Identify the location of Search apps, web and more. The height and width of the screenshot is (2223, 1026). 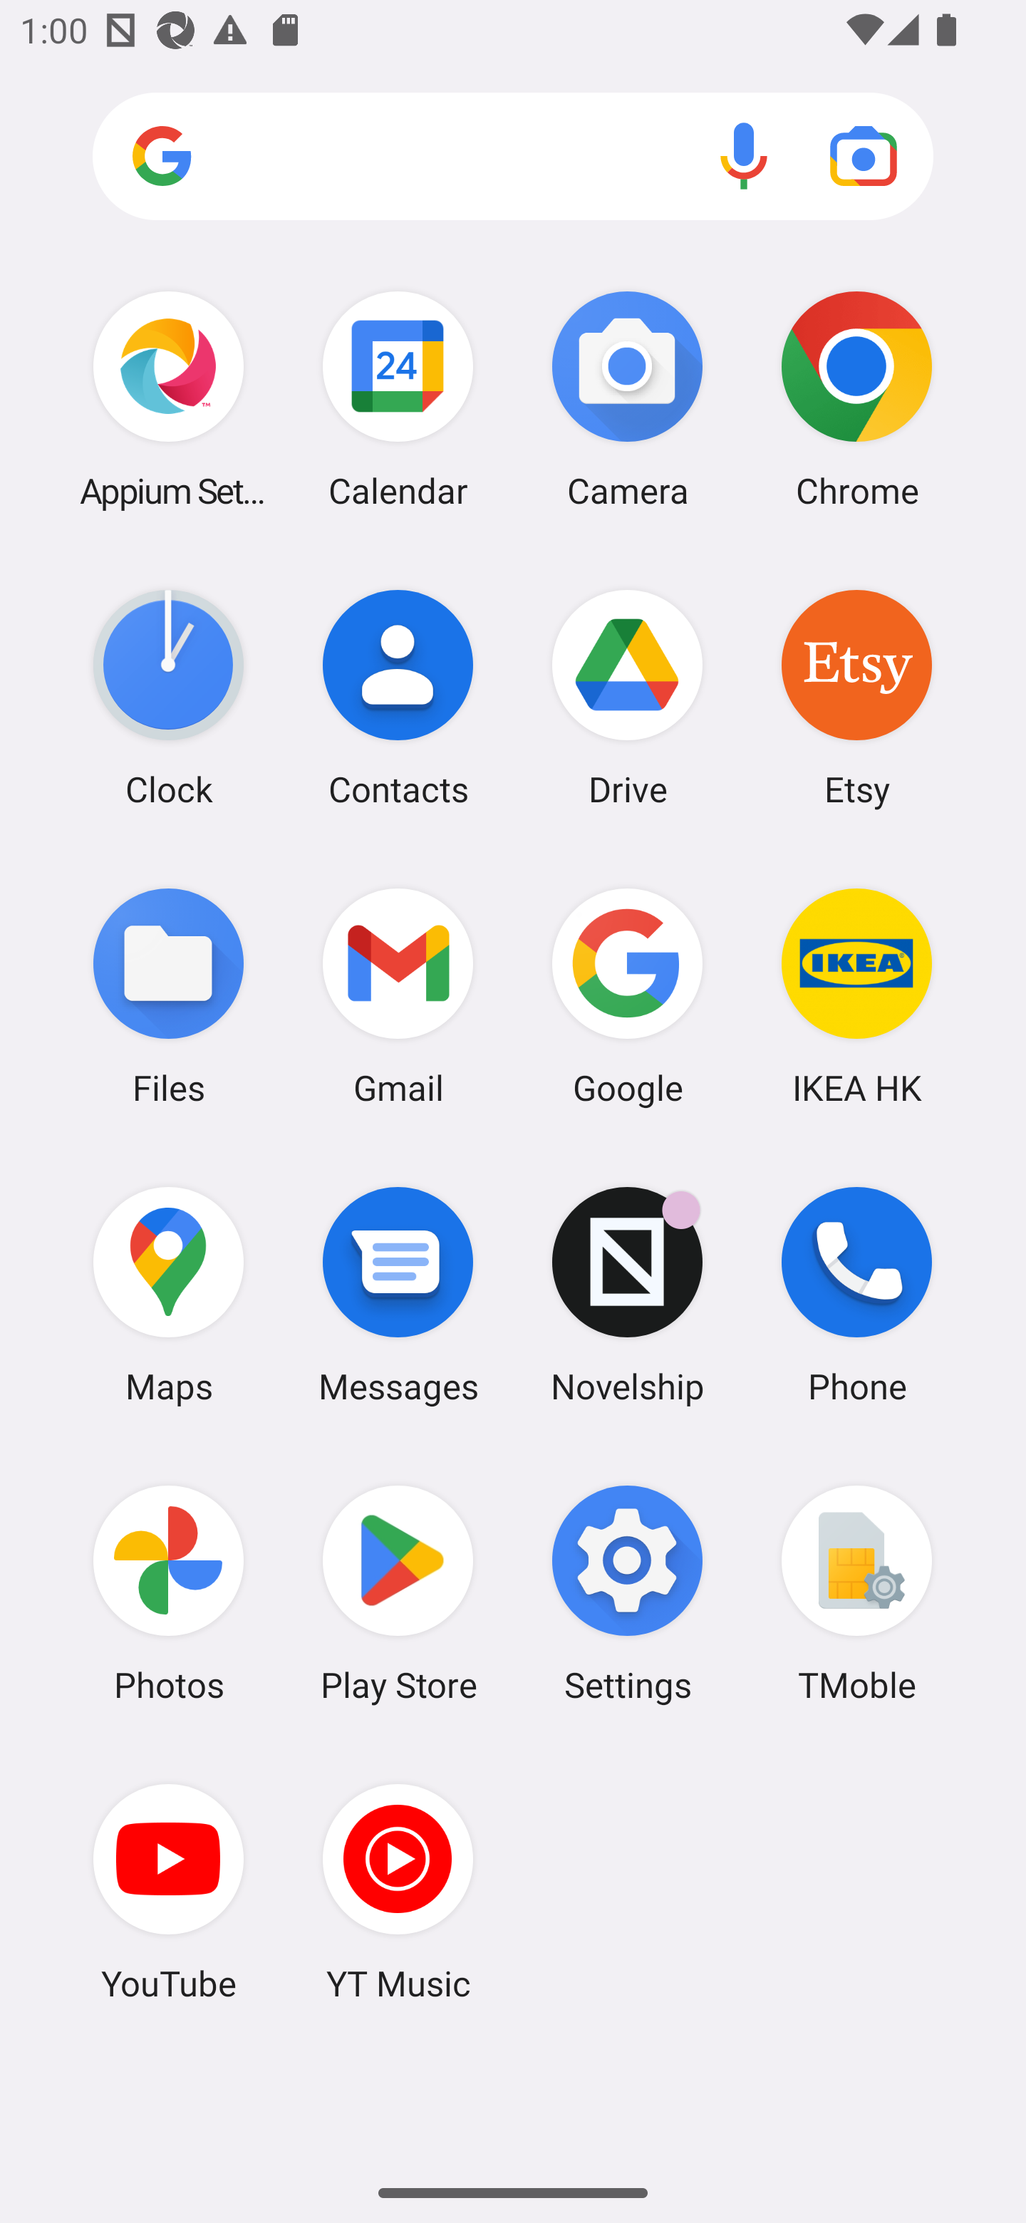
(513, 157).